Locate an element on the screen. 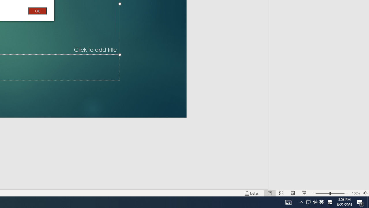 The width and height of the screenshot is (369, 208). OK is located at coordinates (37, 11).